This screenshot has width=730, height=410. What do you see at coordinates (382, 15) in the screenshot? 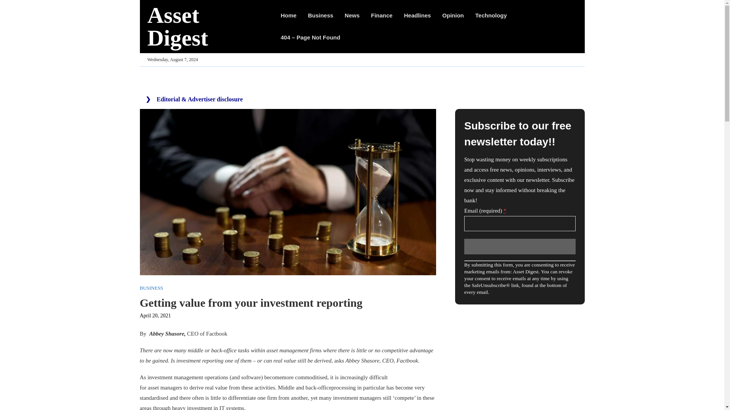
I see `Finance` at bounding box center [382, 15].